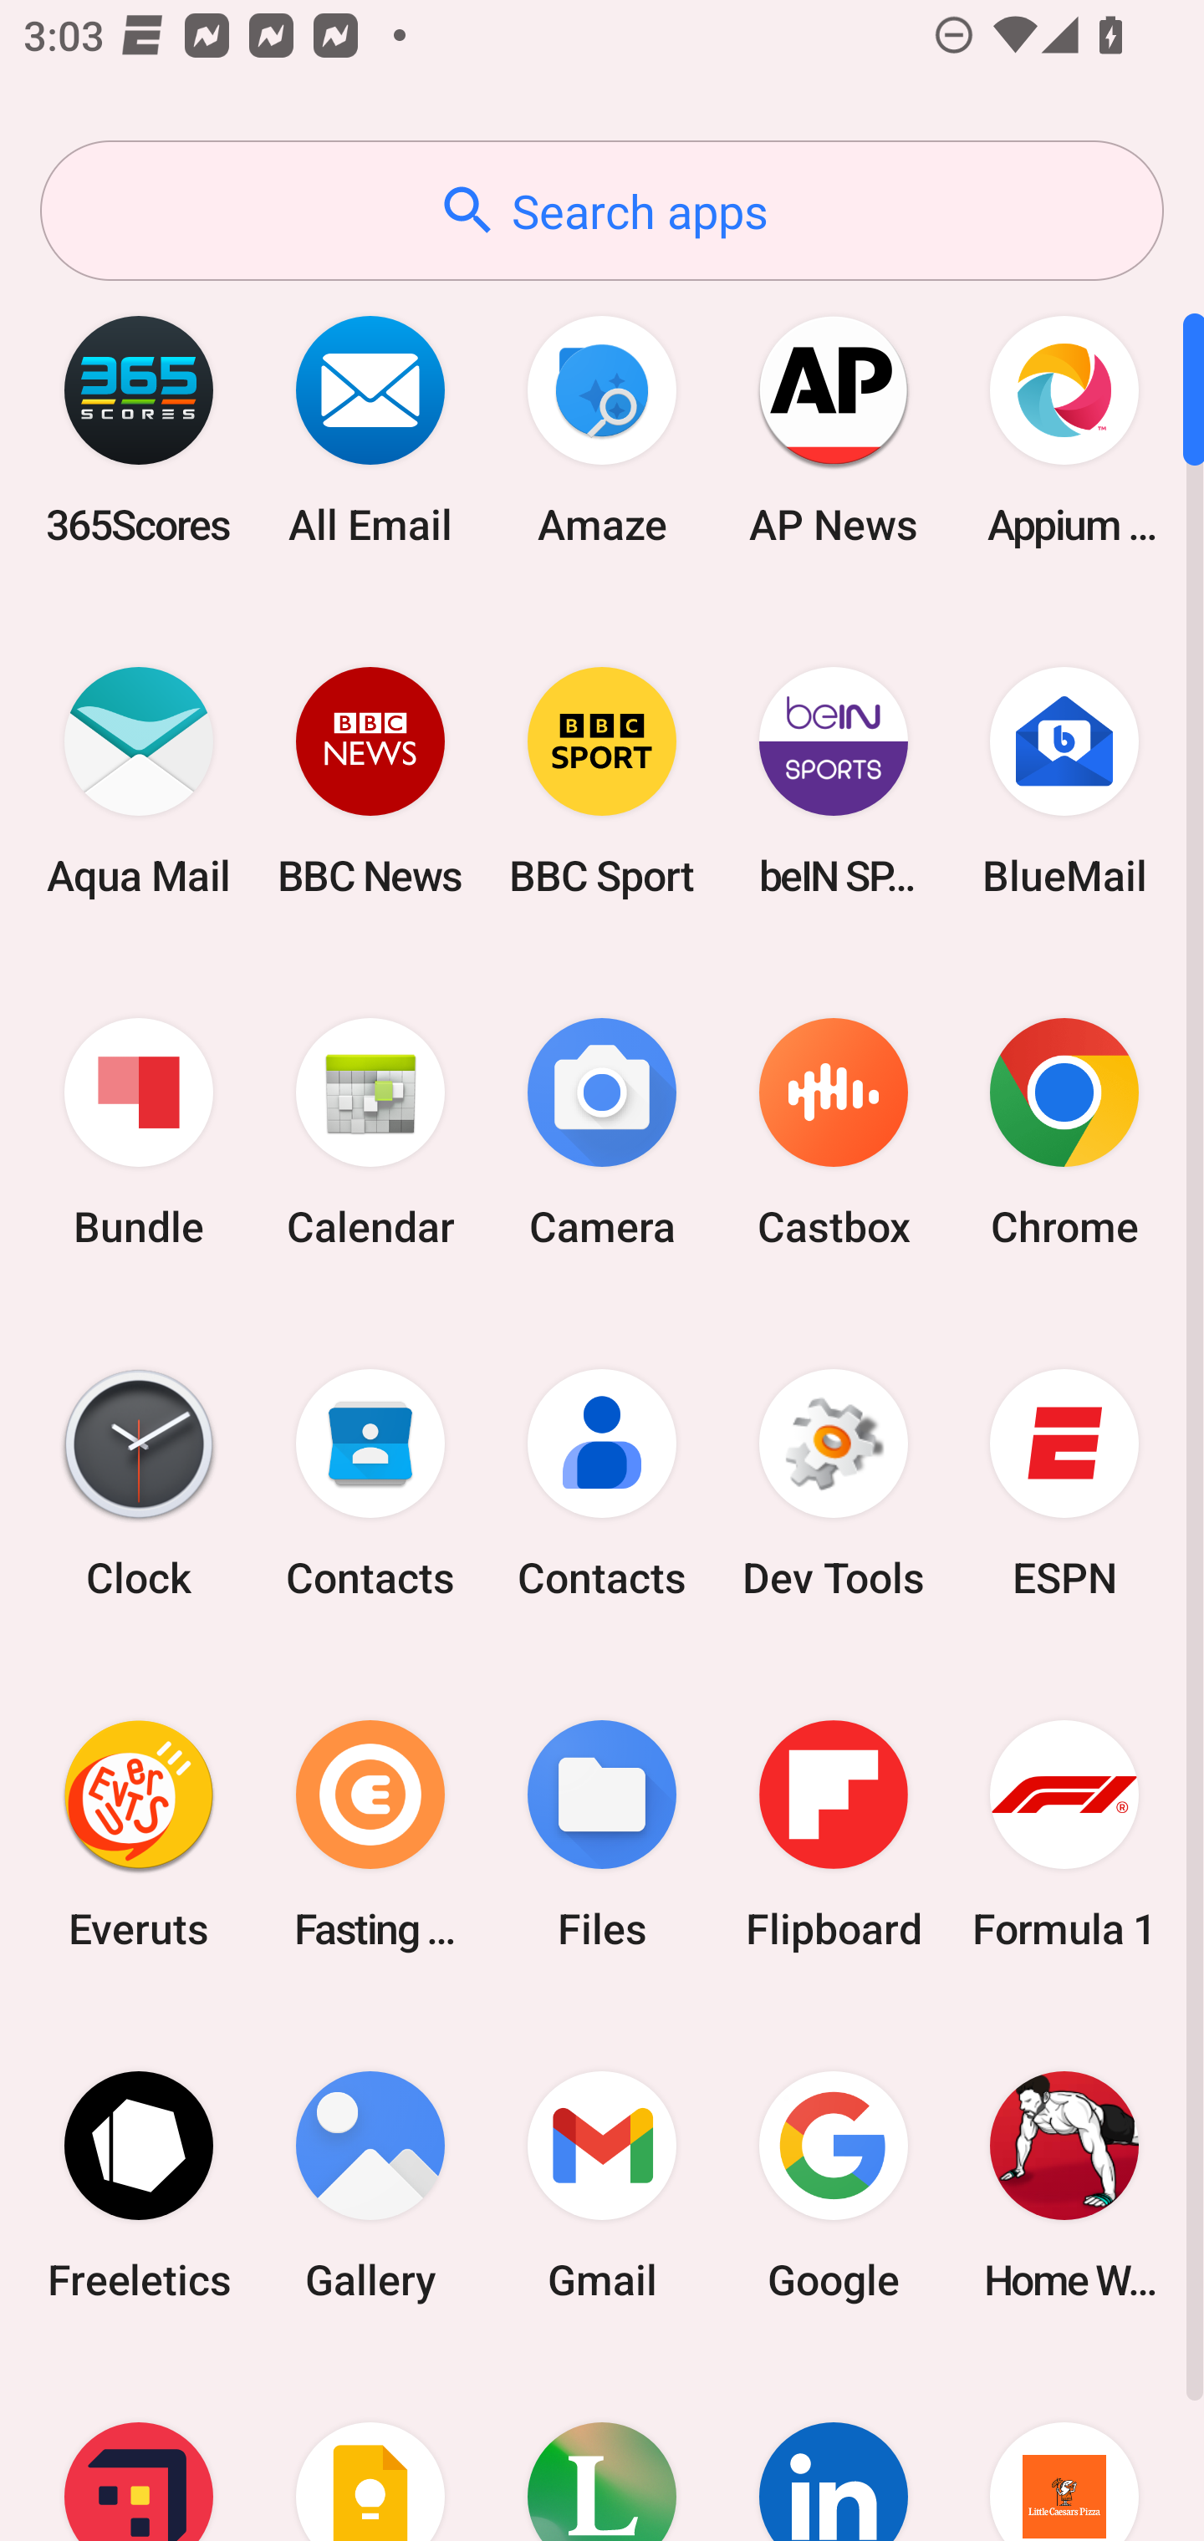  Describe the element at coordinates (139, 1133) in the screenshot. I see `Bundle` at that location.